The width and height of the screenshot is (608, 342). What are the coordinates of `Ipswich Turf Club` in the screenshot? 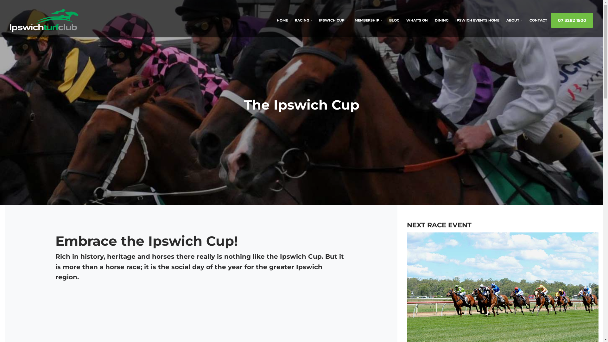 It's located at (44, 20).